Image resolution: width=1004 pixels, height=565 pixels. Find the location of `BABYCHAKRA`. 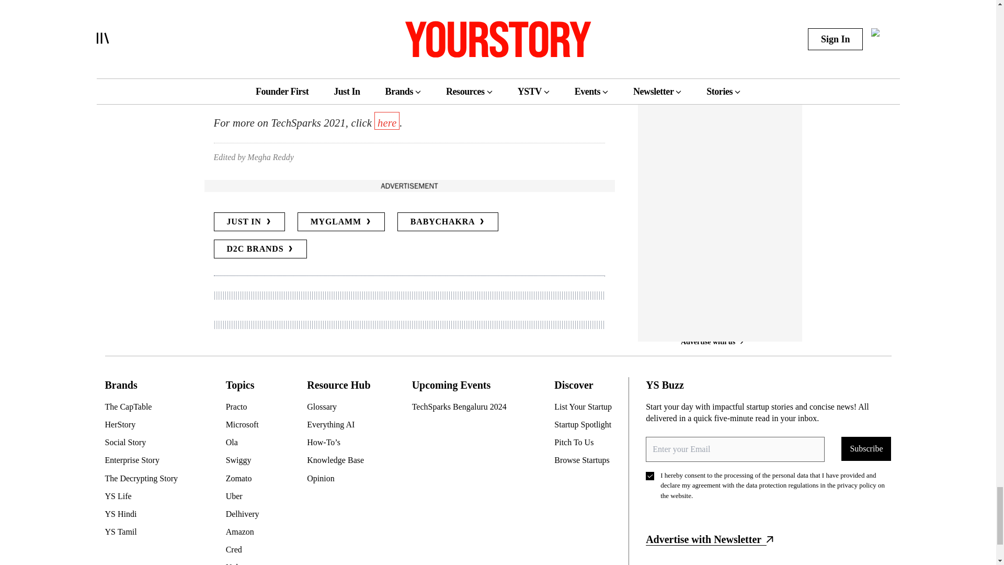

BABYCHAKRA is located at coordinates (448, 222).